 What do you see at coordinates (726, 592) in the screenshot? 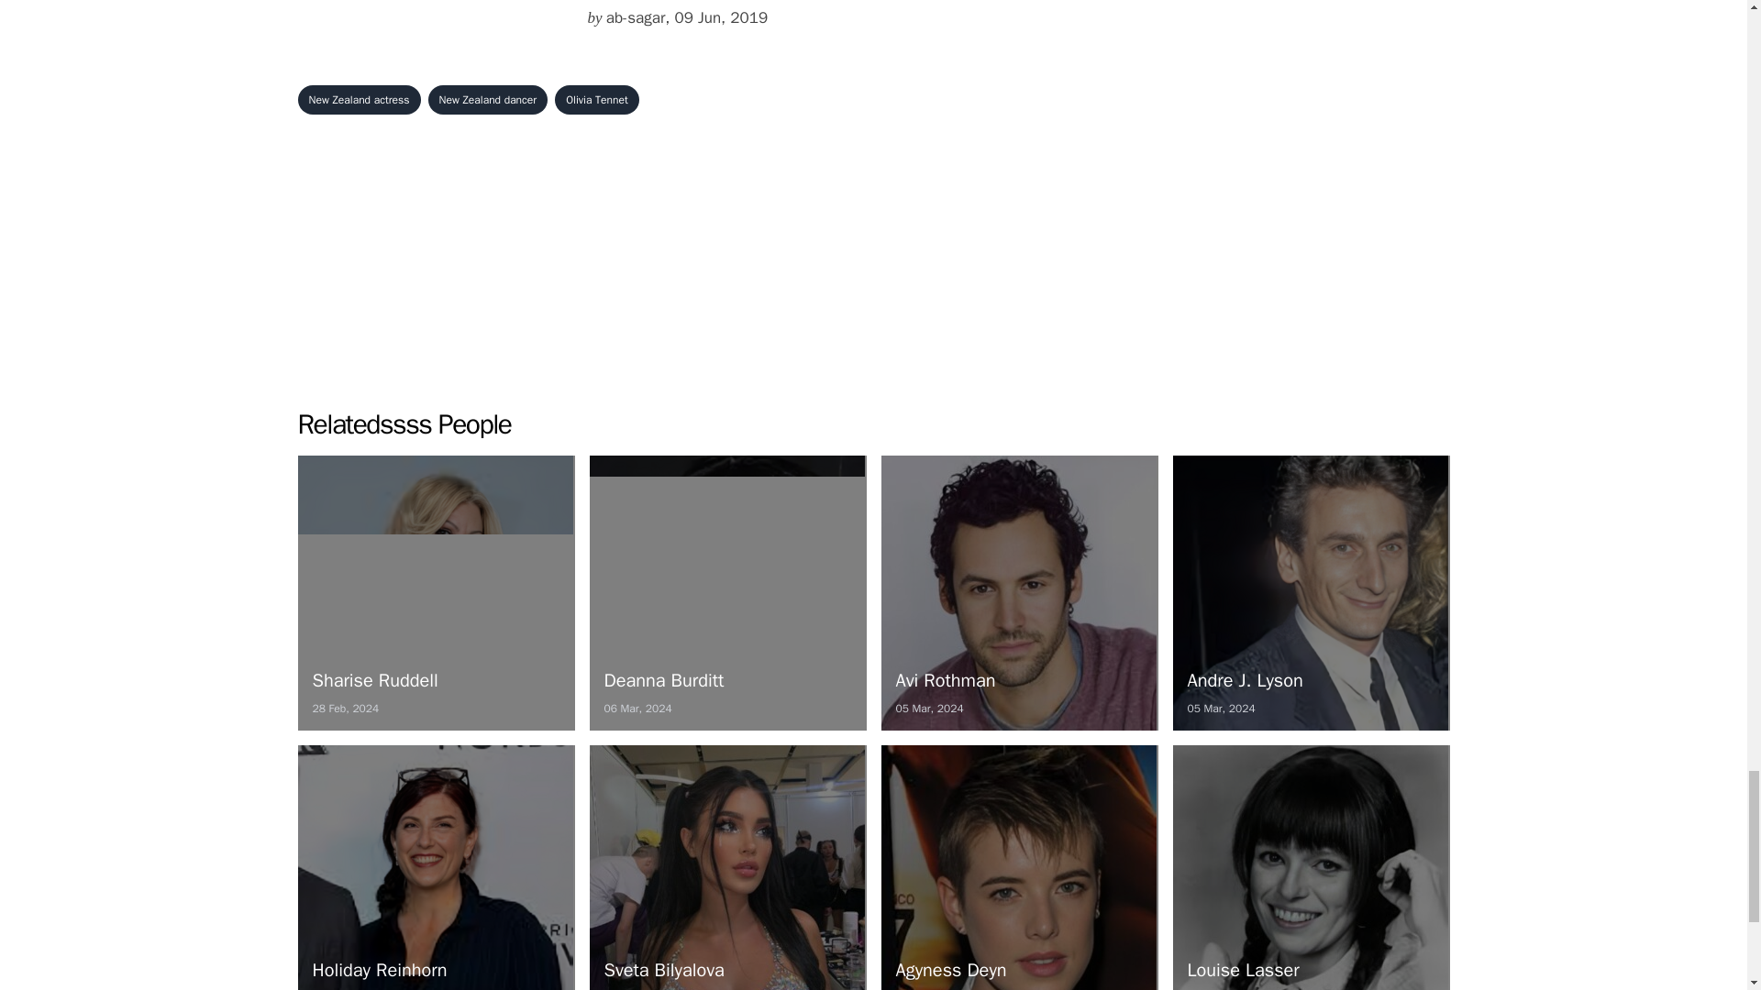
I see `New Zealand actress` at bounding box center [726, 592].